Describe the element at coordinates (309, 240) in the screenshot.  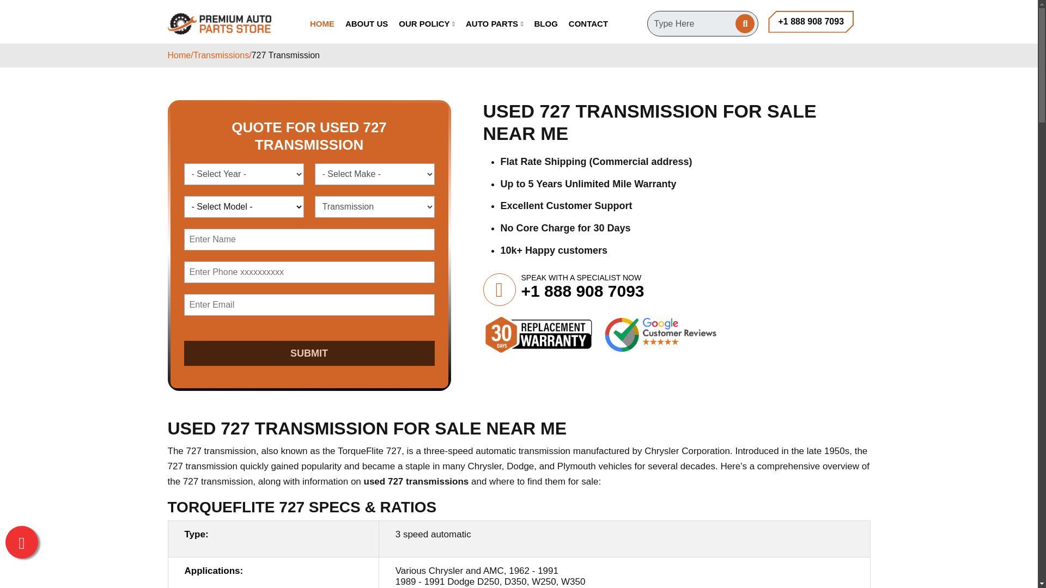
I see `No email addresses or URLs allowed` at that location.